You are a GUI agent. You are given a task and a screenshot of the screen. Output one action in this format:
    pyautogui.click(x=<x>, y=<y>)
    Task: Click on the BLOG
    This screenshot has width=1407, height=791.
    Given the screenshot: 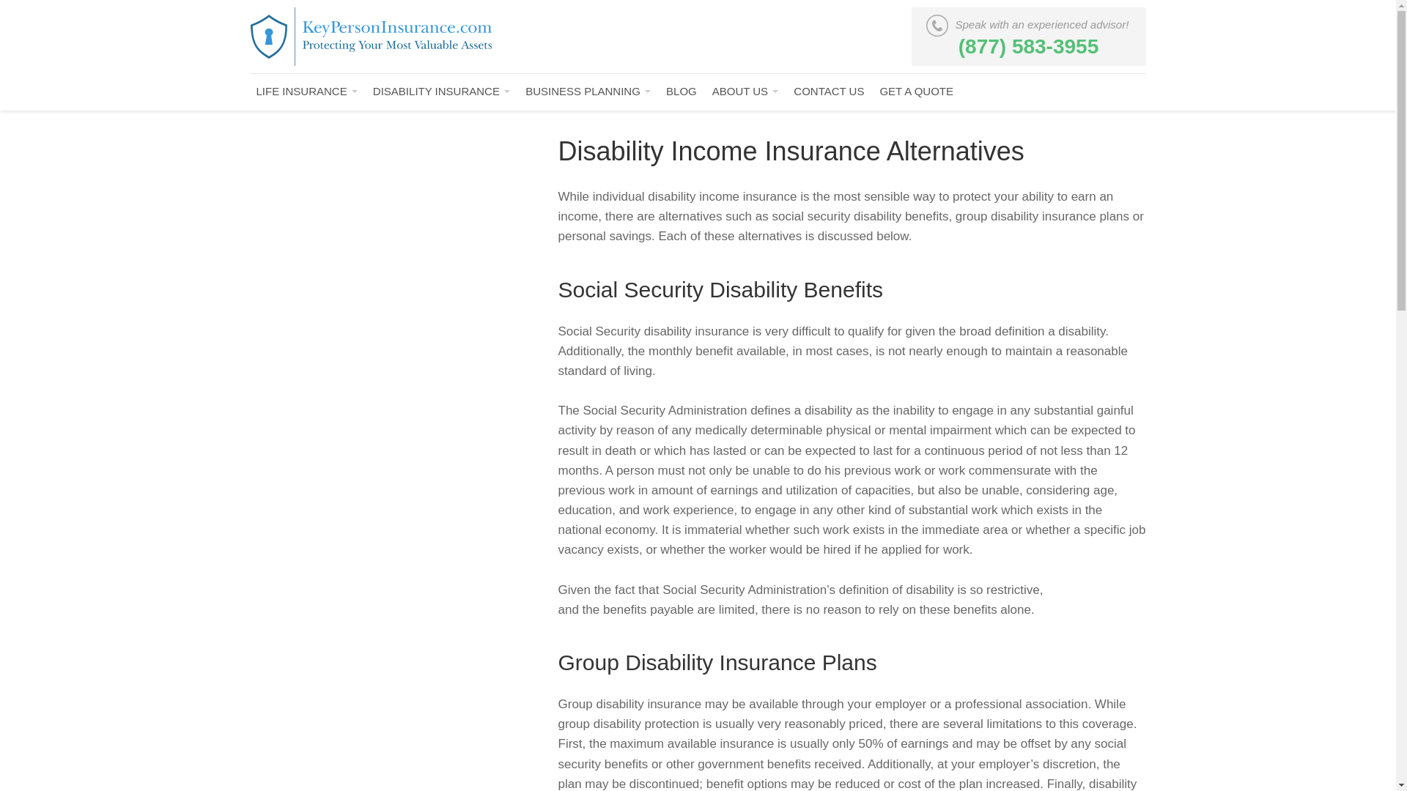 What is the action you would take?
    pyautogui.click(x=681, y=91)
    